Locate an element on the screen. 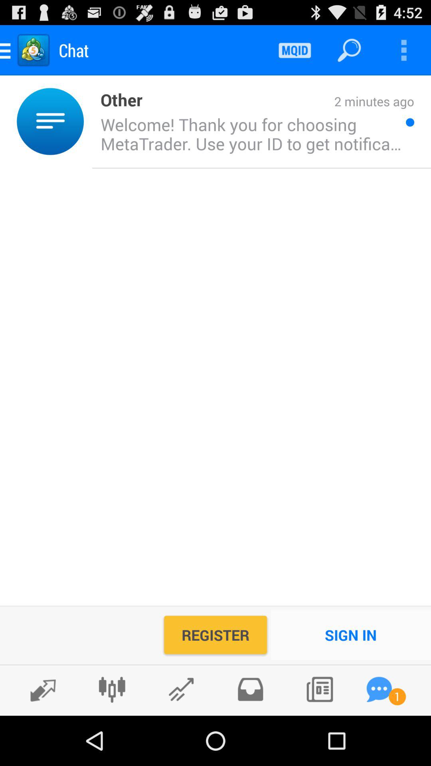 This screenshot has height=766, width=431. press the icon next to the other icon is located at coordinates (279, 102).